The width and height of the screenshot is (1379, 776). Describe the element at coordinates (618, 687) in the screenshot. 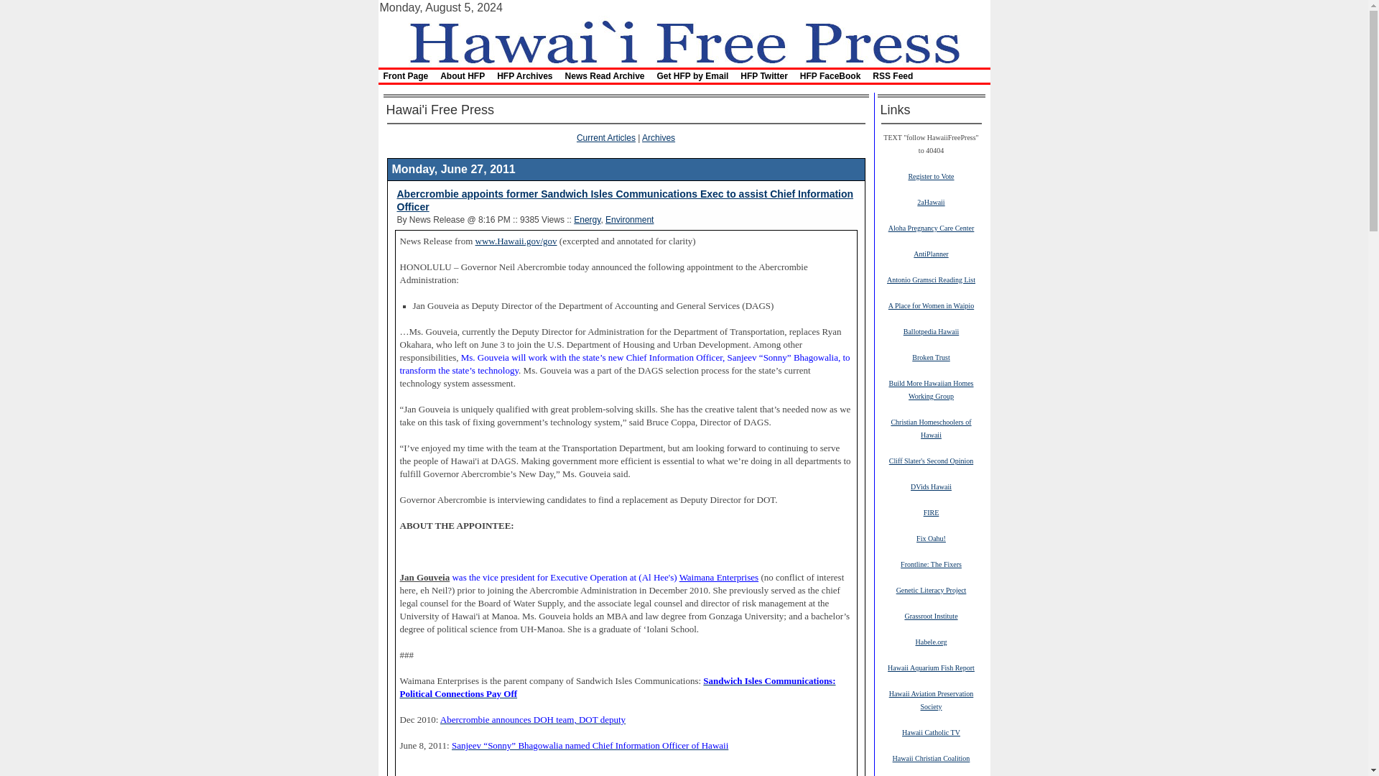

I see `Sandwich Isles Communications: Political Connections Pay Off` at that location.